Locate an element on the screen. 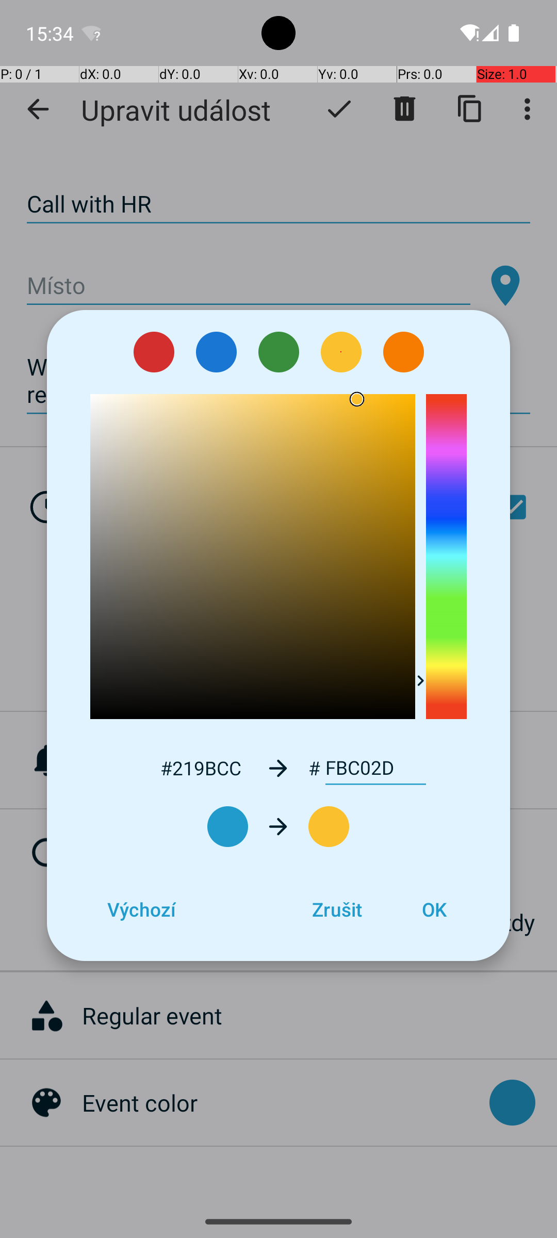 The height and width of the screenshot is (1238, 557). Výchozí is located at coordinates (141, 909).